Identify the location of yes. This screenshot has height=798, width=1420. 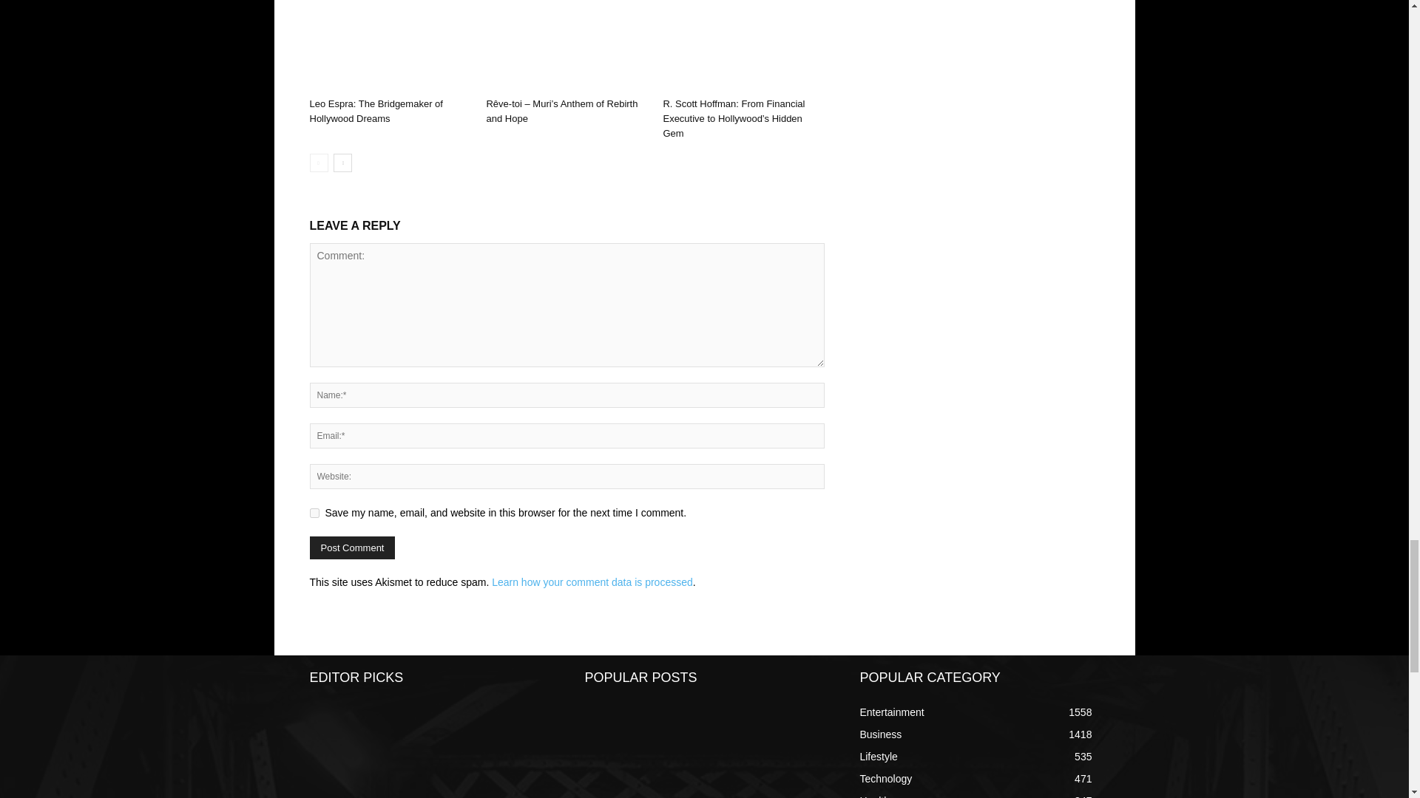
(314, 513).